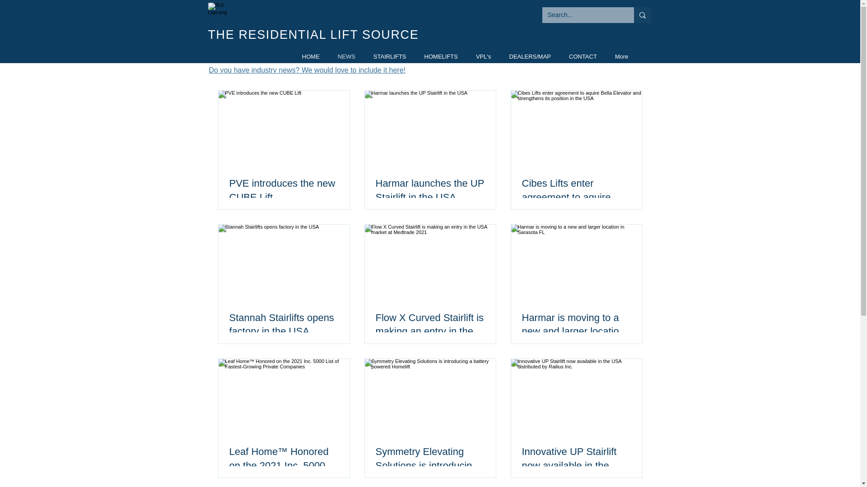 The image size is (867, 487). I want to click on Harmar is moving to a new and larger location in Sarasota FL, so click(576, 325).